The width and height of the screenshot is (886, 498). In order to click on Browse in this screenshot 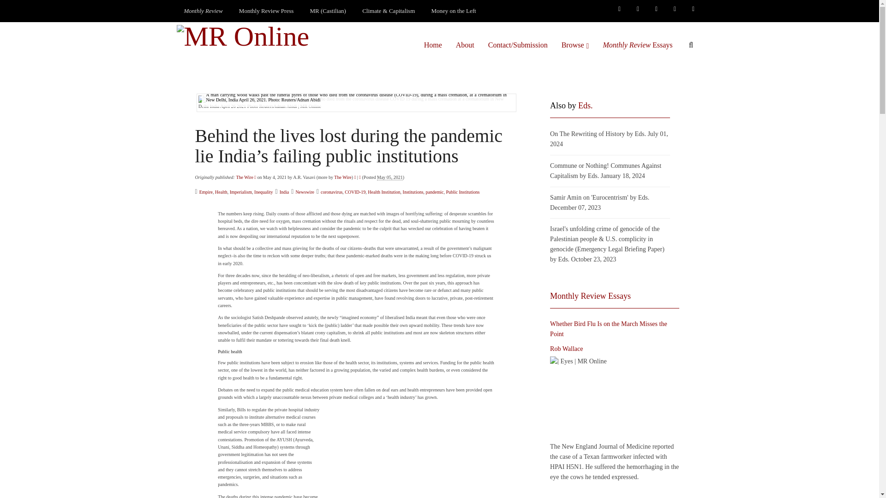, I will do `click(575, 45)`.